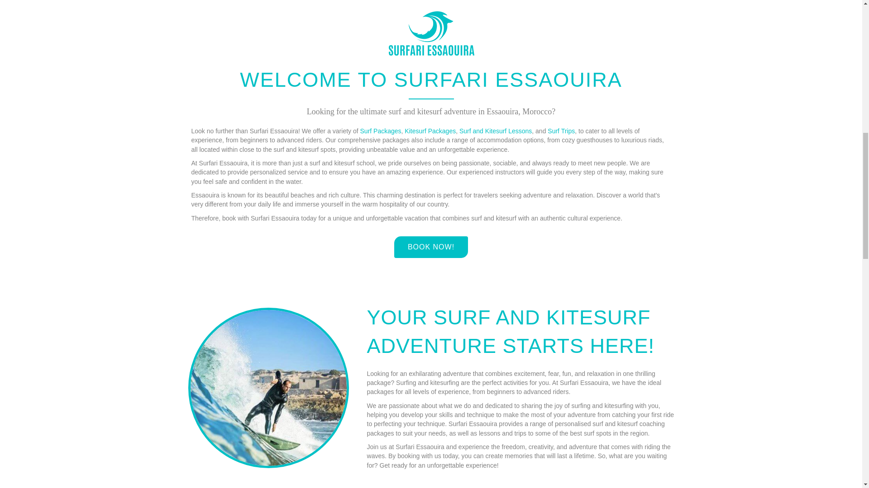  Describe the element at coordinates (431, 33) in the screenshot. I see `logo-surfariessaouira-ver2-tran-200px` at that location.